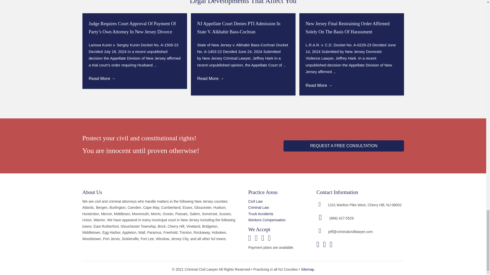 The height and width of the screenshot is (275, 490). What do you see at coordinates (210, 78) in the screenshot?
I see `Read More` at bounding box center [210, 78].